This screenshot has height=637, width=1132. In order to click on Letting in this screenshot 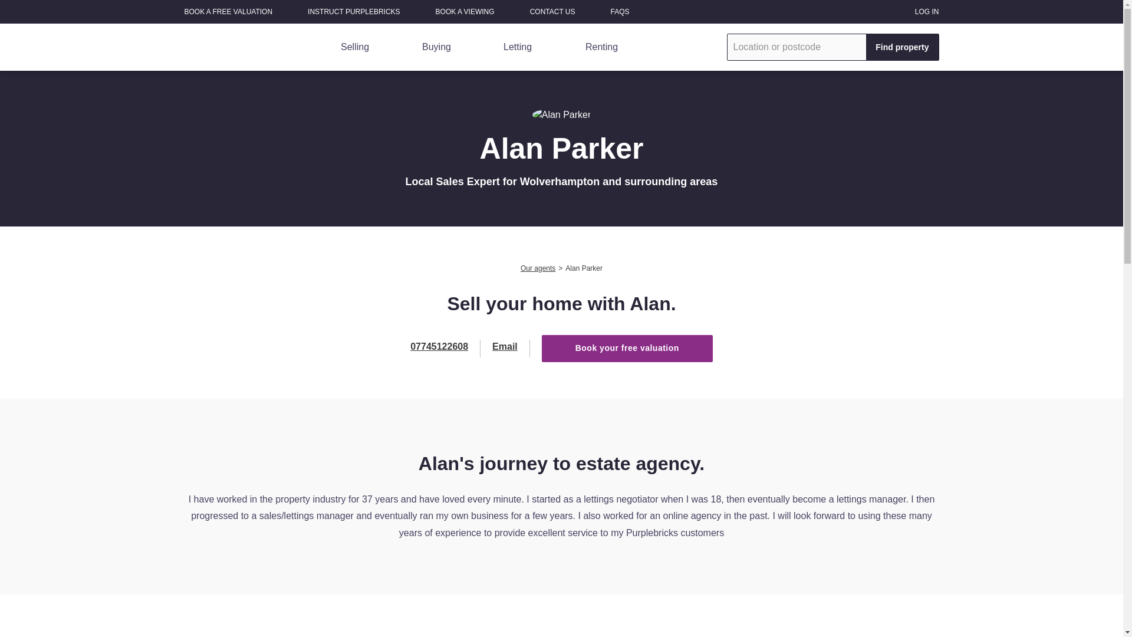, I will do `click(514, 47)`.